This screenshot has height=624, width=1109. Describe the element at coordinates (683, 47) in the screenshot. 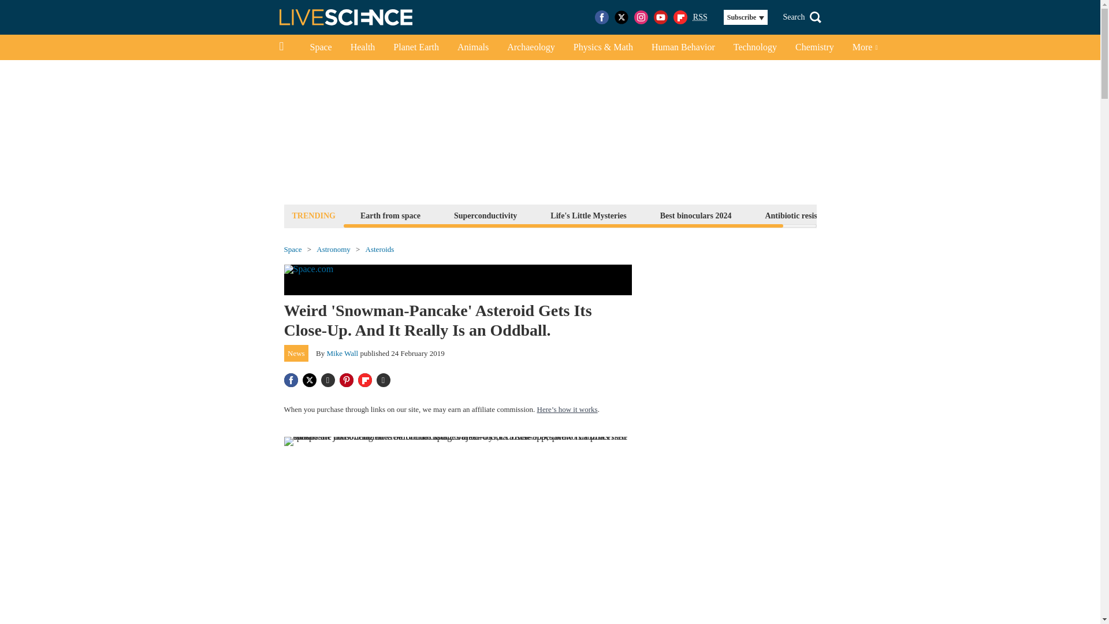

I see `Human Behavior` at that location.